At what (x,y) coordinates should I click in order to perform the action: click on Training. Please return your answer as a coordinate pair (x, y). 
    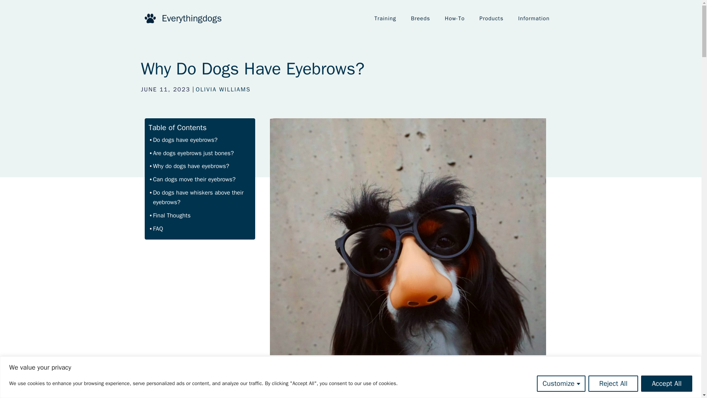
    Looking at the image, I should click on (385, 18).